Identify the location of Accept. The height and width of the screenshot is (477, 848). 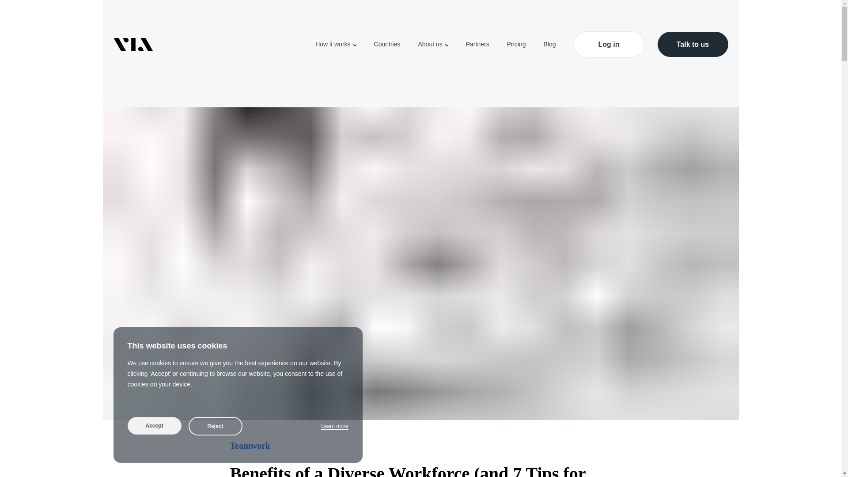
(154, 425).